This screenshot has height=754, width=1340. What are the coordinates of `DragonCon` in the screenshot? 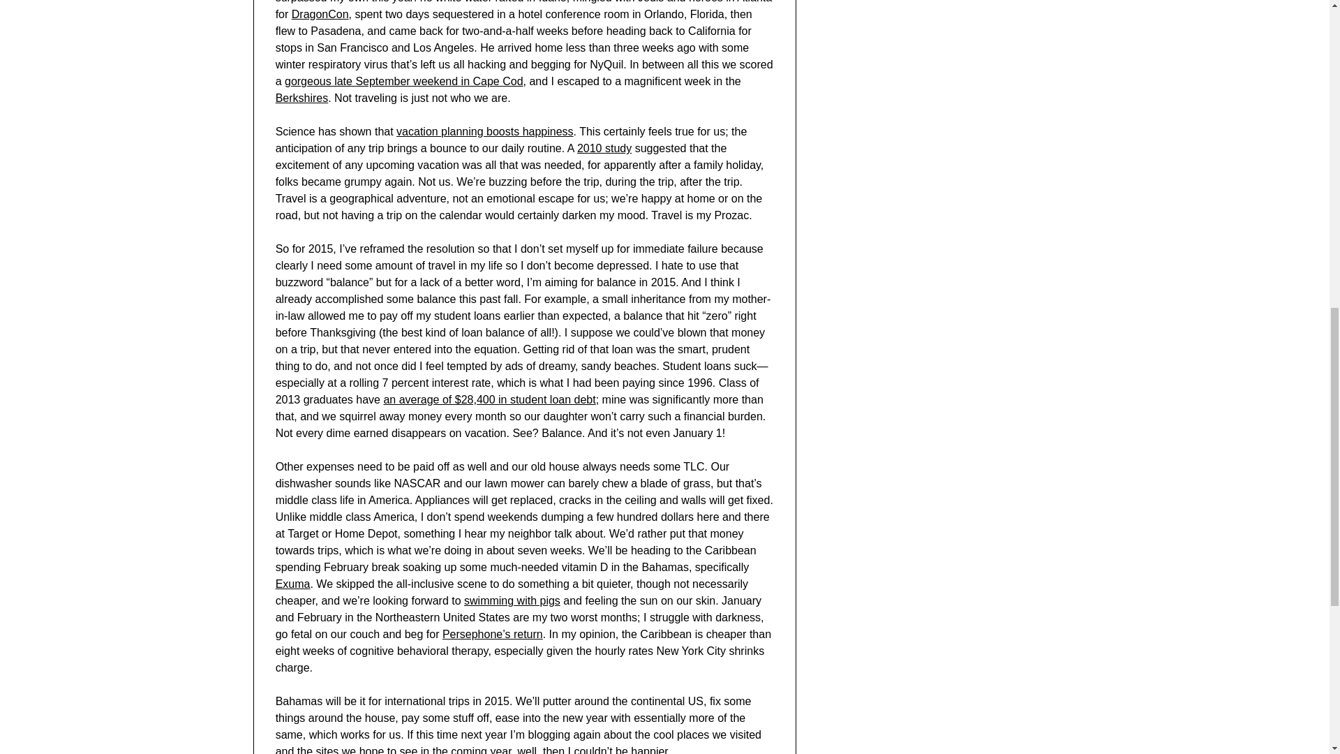 It's located at (320, 14).